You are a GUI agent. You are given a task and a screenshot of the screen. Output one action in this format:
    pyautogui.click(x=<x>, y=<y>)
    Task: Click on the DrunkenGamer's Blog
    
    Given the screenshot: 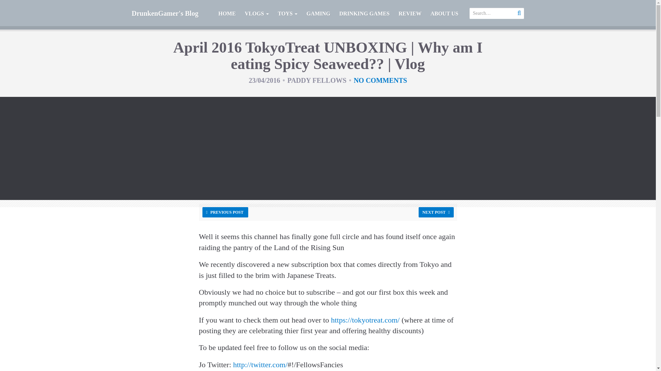 What is the action you would take?
    pyautogui.click(x=165, y=13)
    